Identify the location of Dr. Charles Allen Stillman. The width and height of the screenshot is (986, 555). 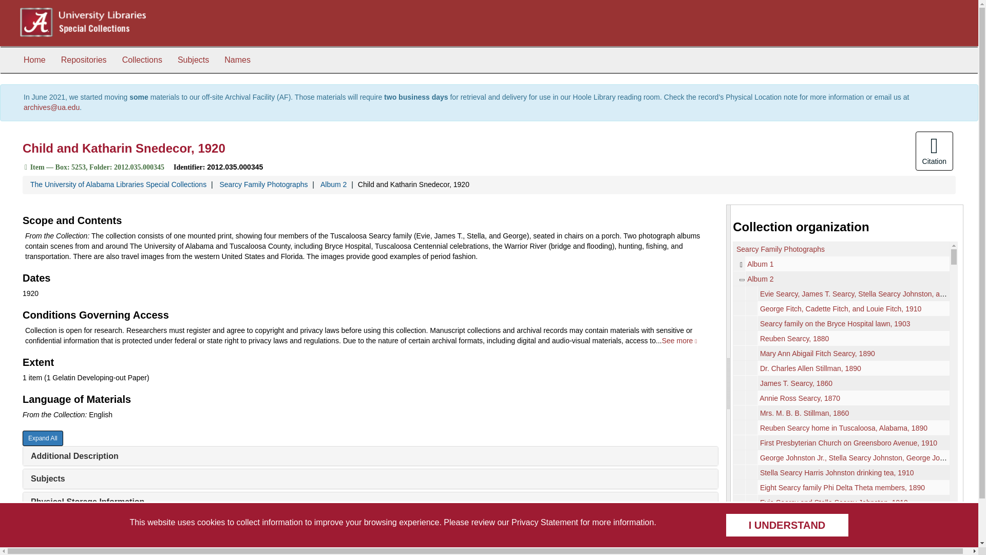
(841, 368).